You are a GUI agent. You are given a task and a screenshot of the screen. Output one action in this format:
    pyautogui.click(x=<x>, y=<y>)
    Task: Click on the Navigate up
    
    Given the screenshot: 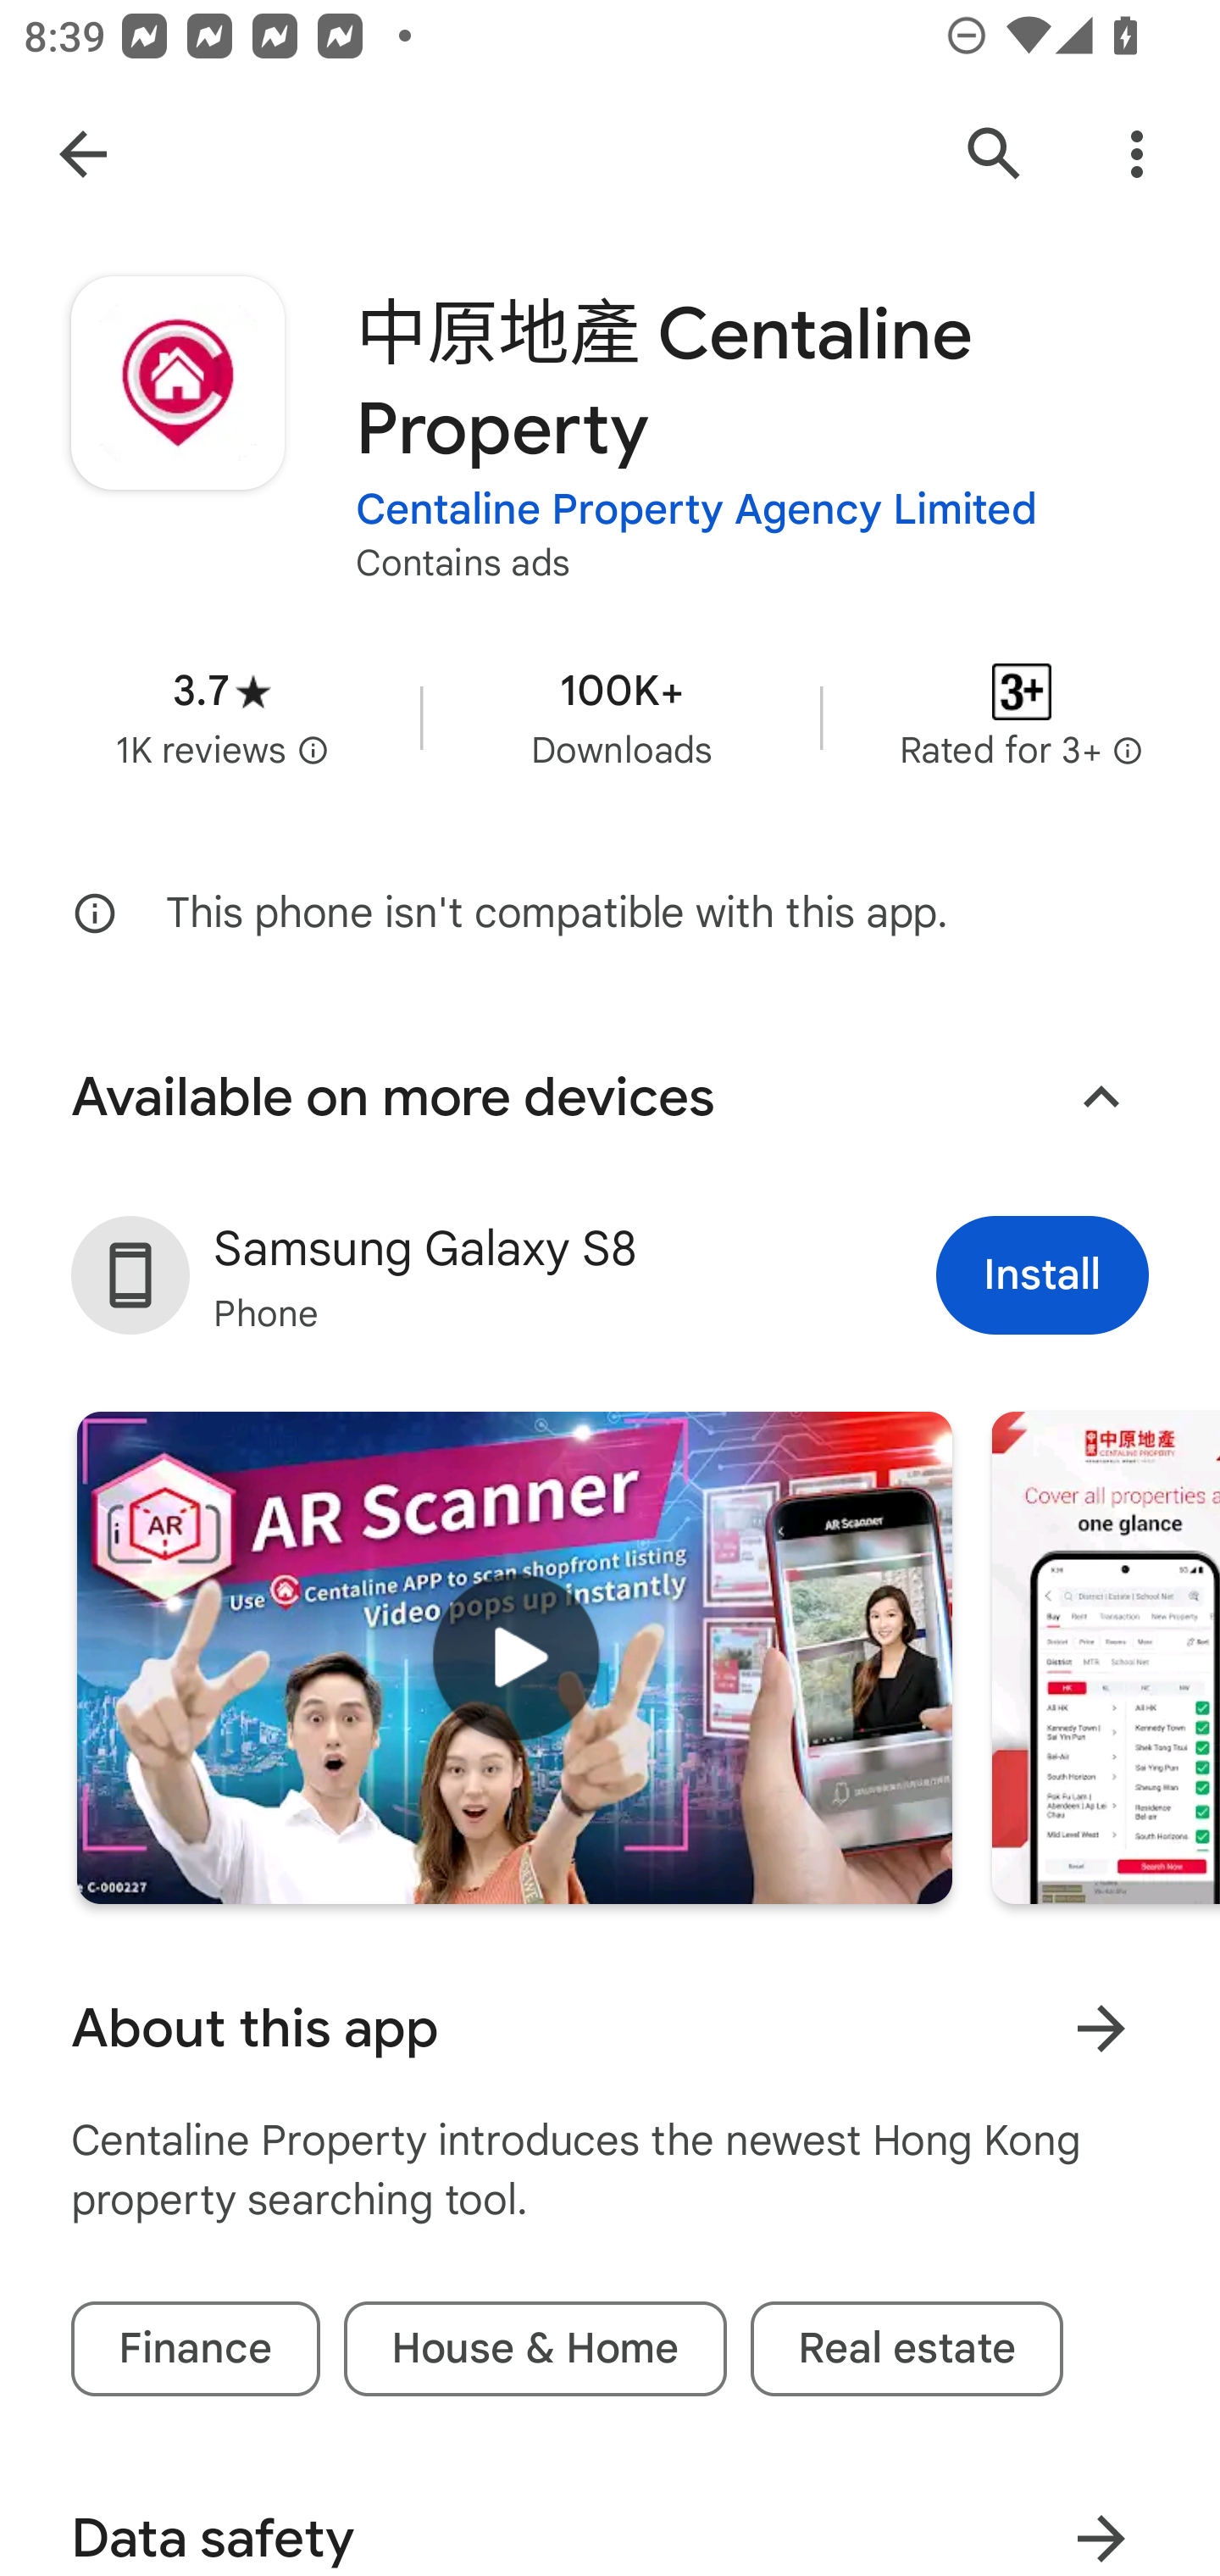 What is the action you would take?
    pyautogui.click(x=83, y=154)
    